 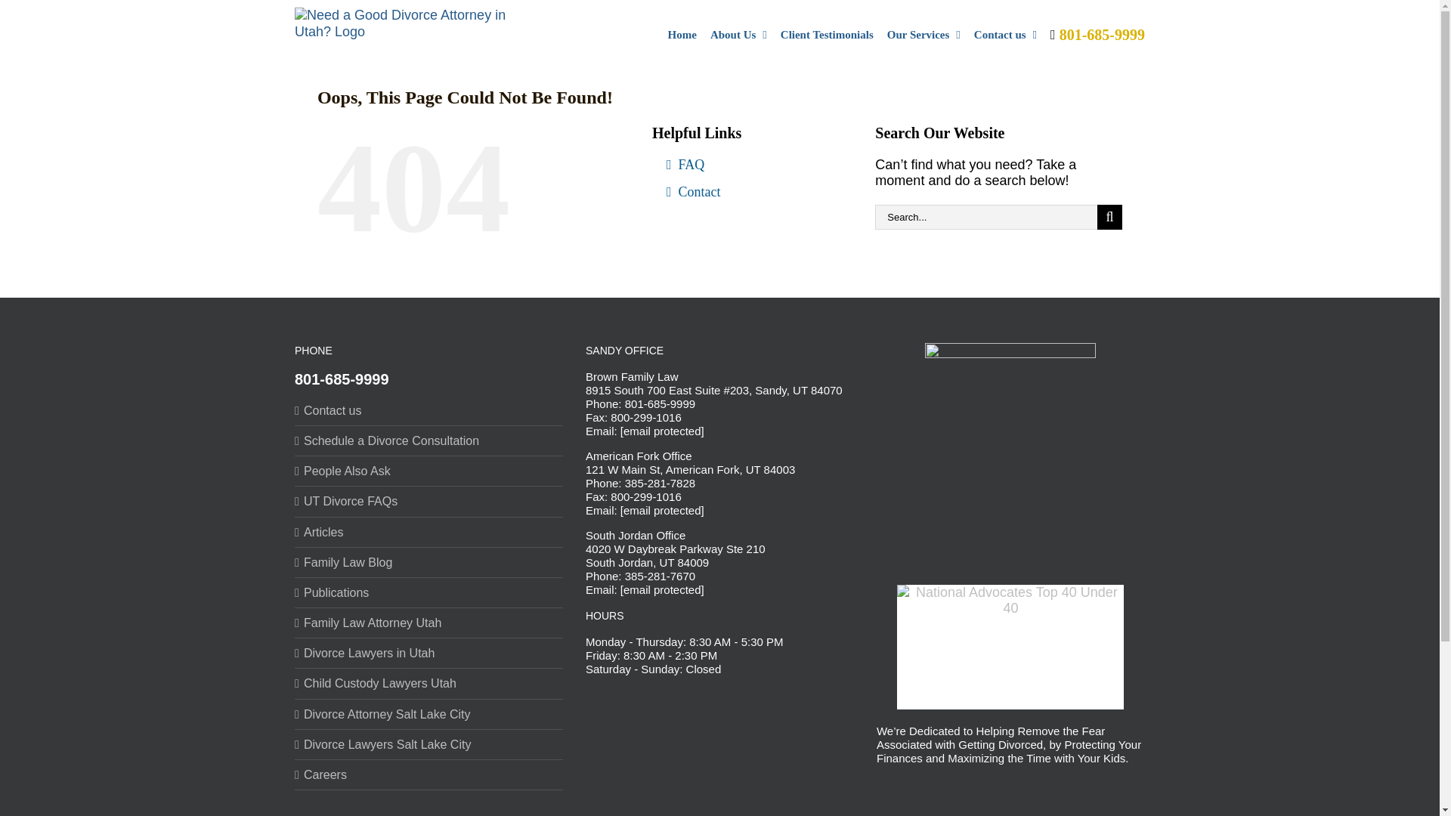 What do you see at coordinates (342, 379) in the screenshot?
I see `801-685-9999` at bounding box center [342, 379].